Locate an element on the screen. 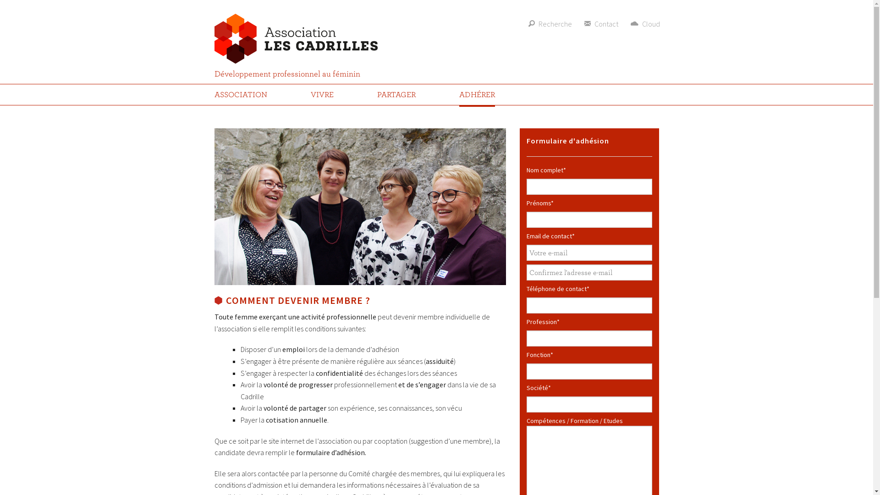 The height and width of the screenshot is (495, 880). Cloud is located at coordinates (646, 24).